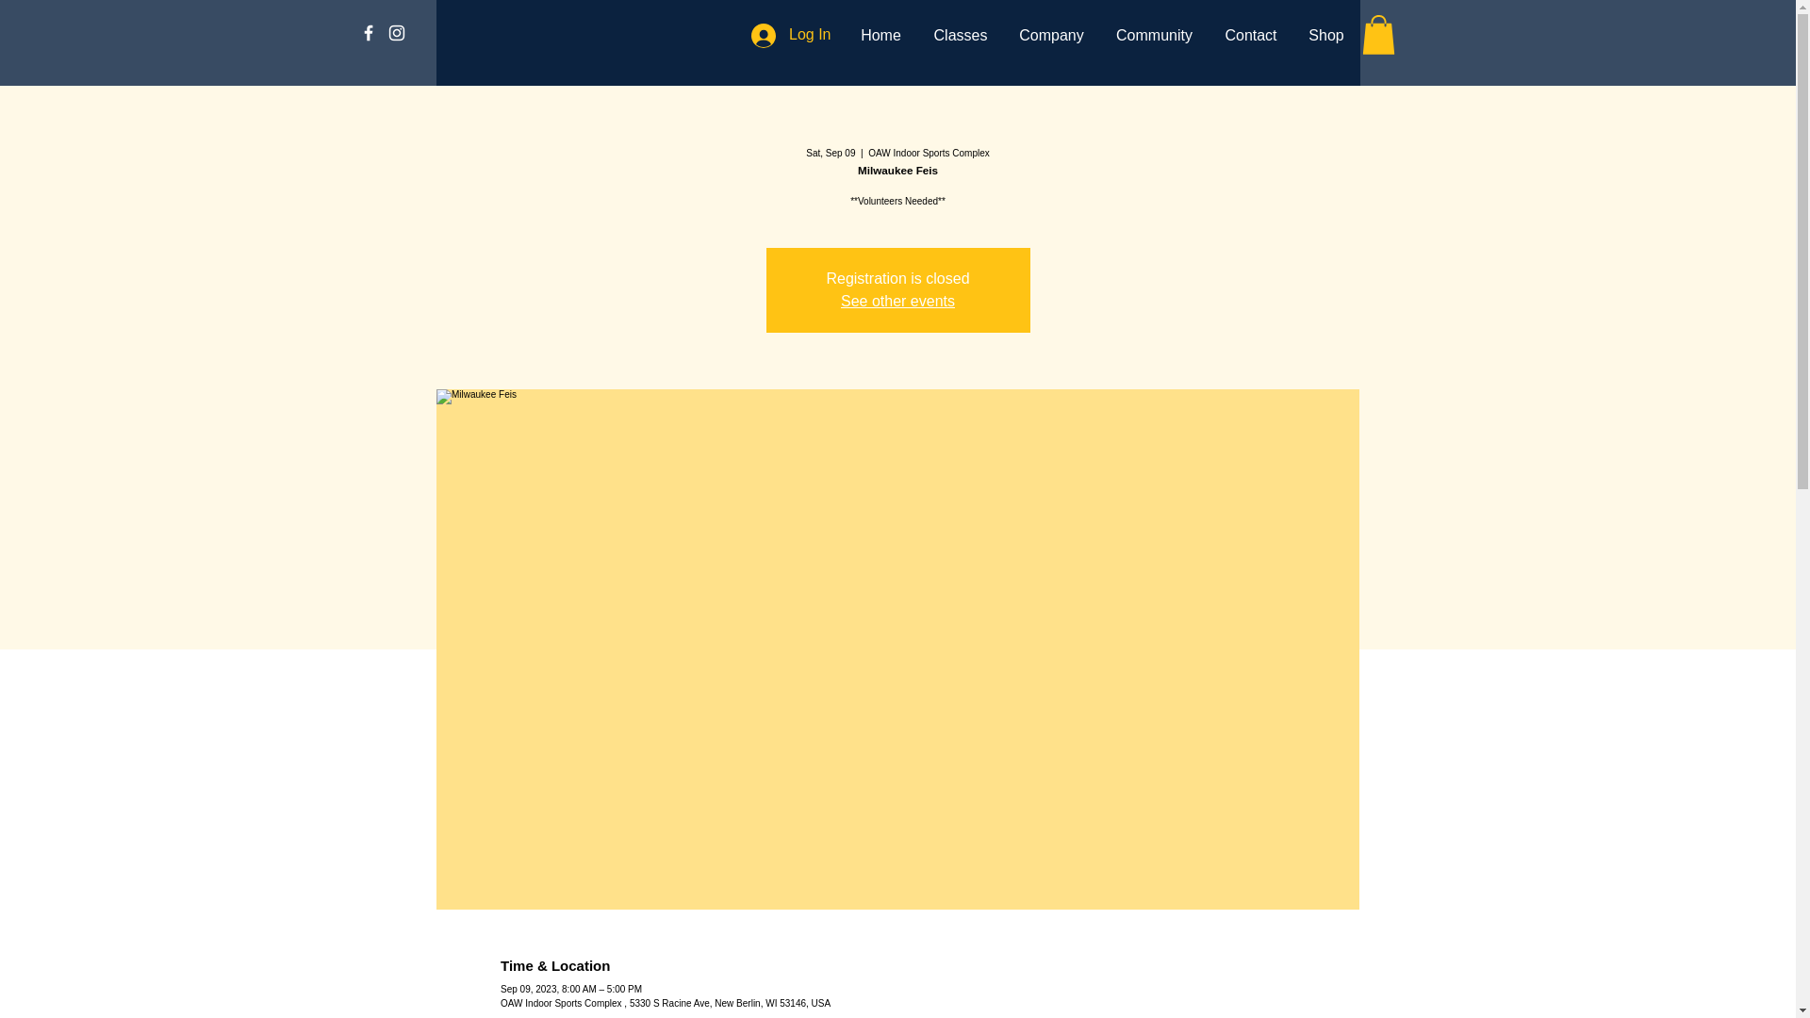 The width and height of the screenshot is (1810, 1018). Describe the element at coordinates (1250, 36) in the screenshot. I see `Contact` at that location.